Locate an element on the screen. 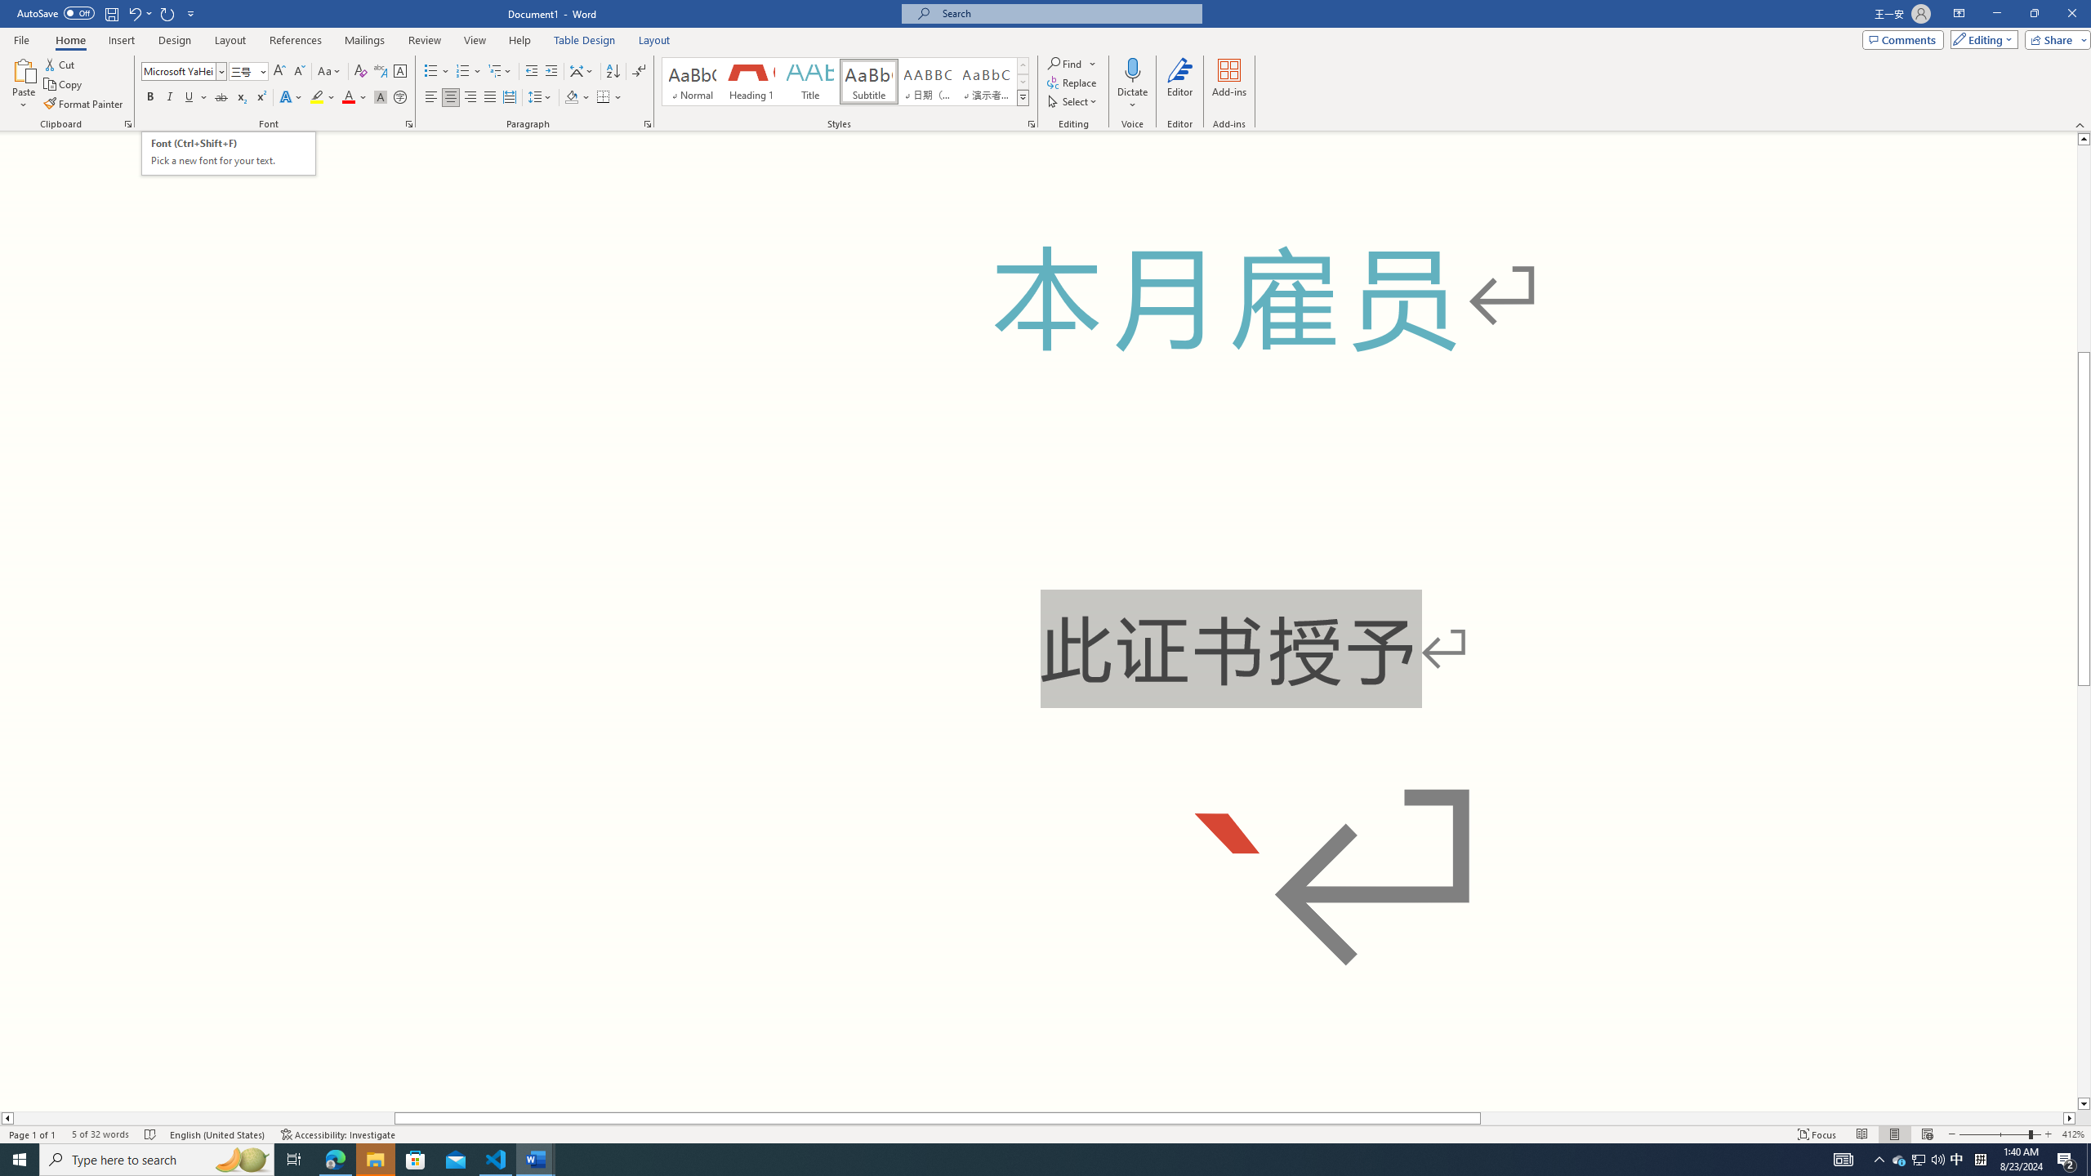  Spelling and Grammar Check No Errors is located at coordinates (151, 1134).